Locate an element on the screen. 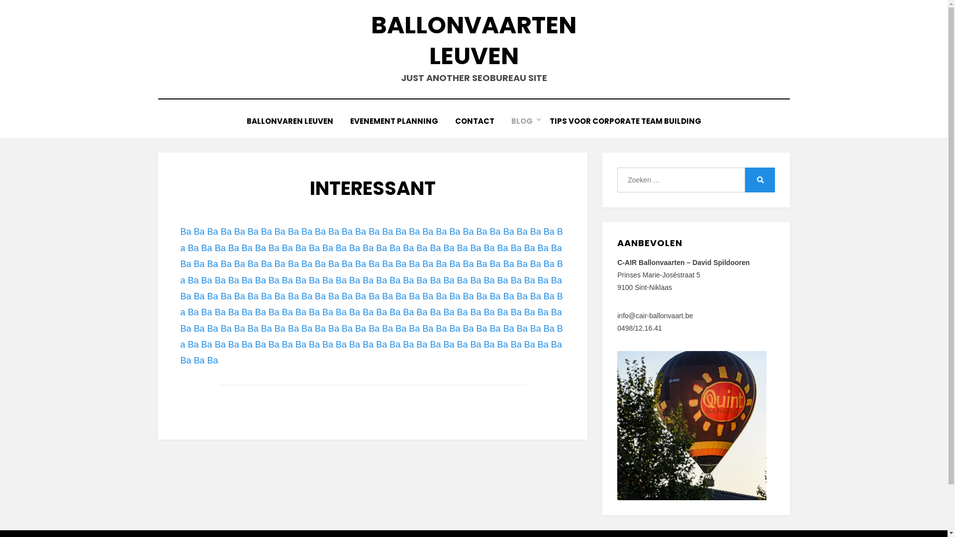 The height and width of the screenshot is (537, 955). CONTACT is located at coordinates (475, 121).